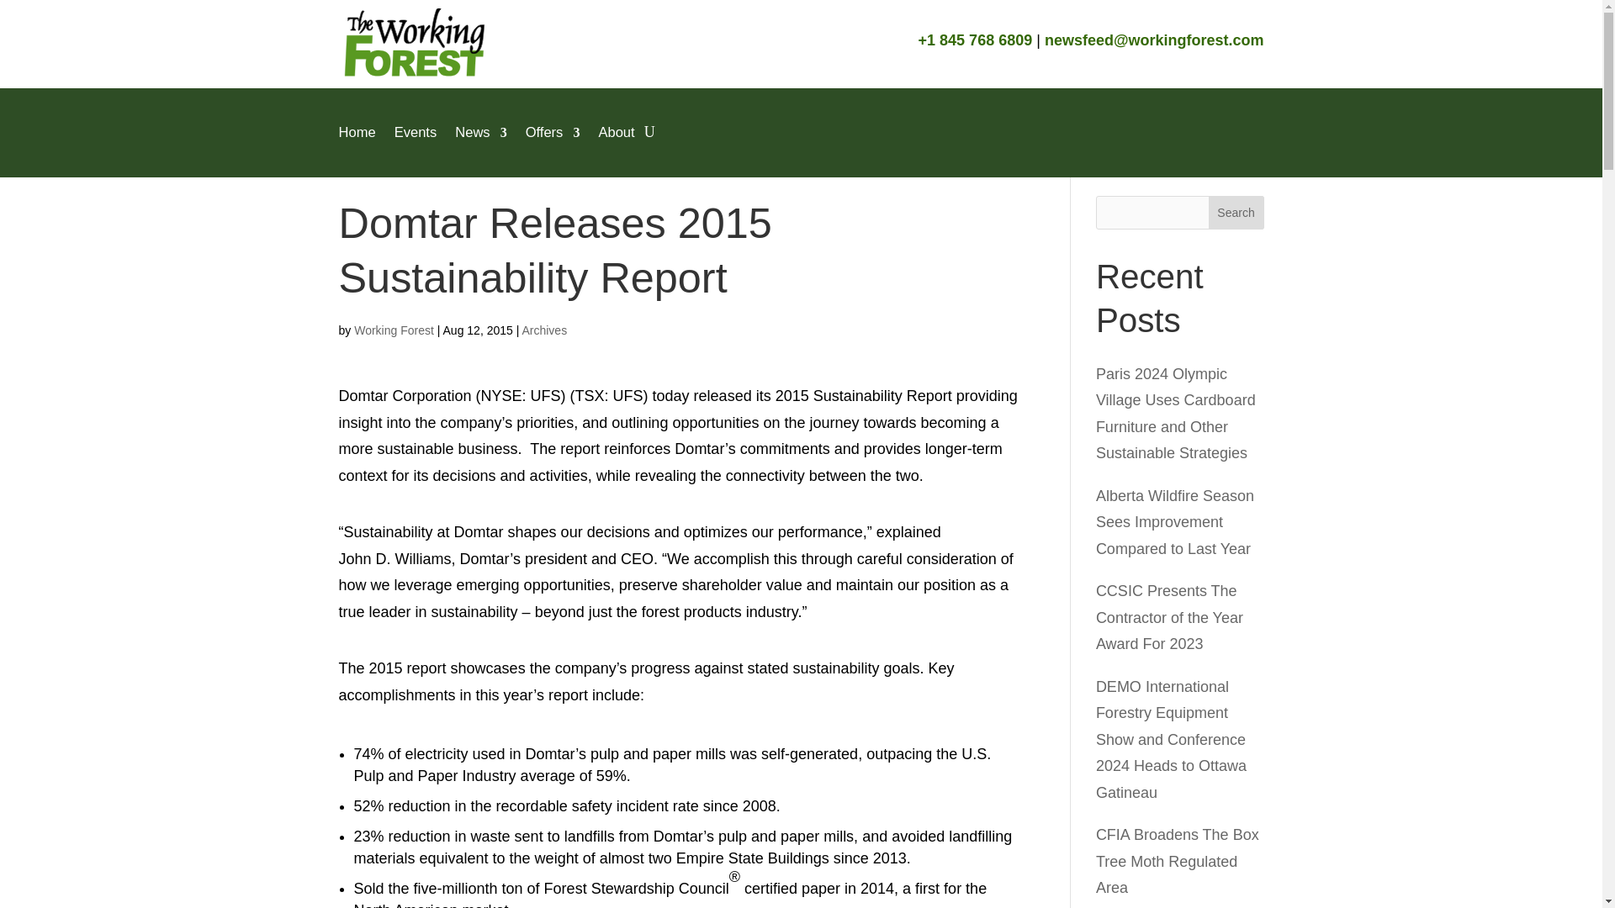  What do you see at coordinates (1178, 861) in the screenshot?
I see `CFIA Broadens The Box Tree Moth Regulated Area` at bounding box center [1178, 861].